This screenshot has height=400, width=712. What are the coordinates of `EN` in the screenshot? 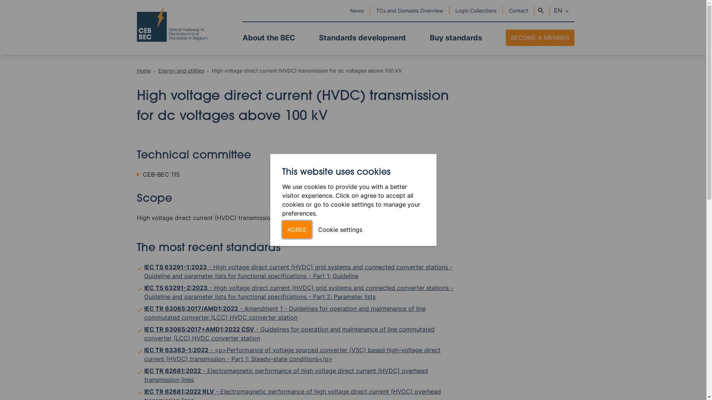 It's located at (562, 11).